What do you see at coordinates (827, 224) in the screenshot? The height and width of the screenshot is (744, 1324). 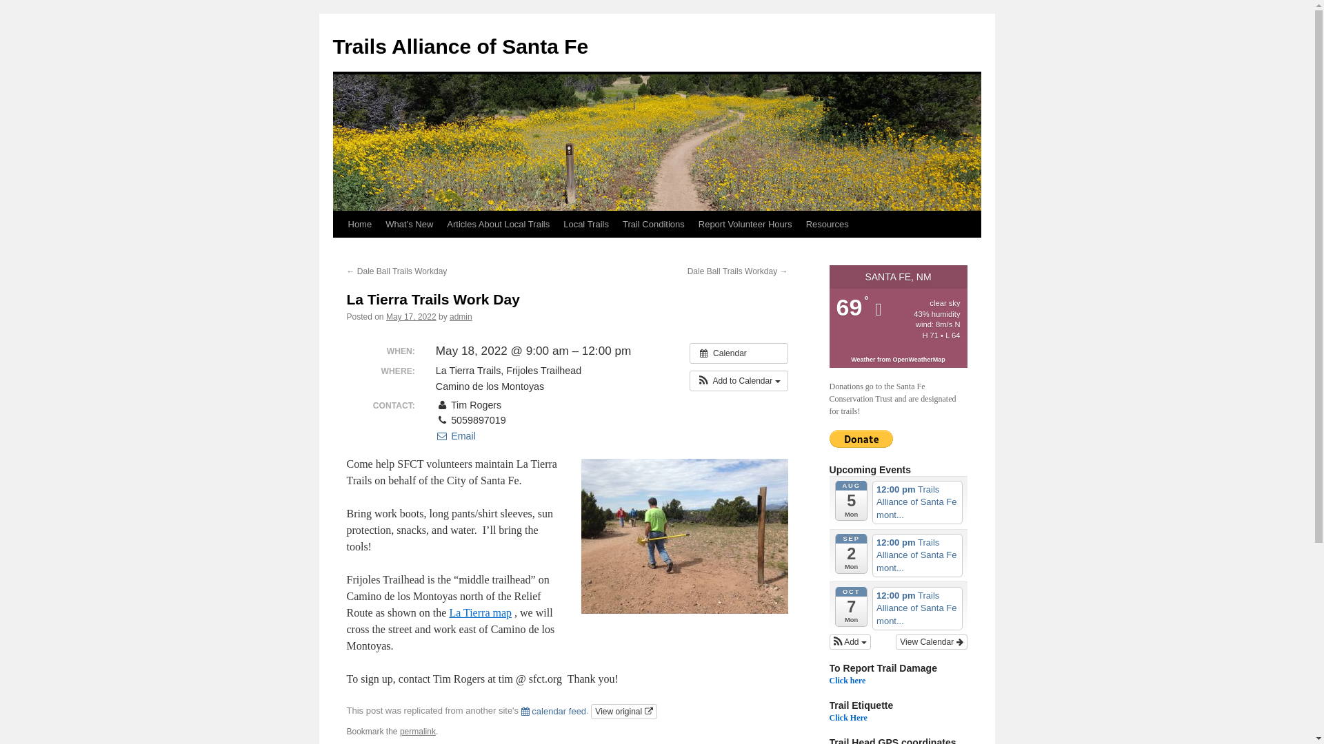 I see `Resources` at bounding box center [827, 224].